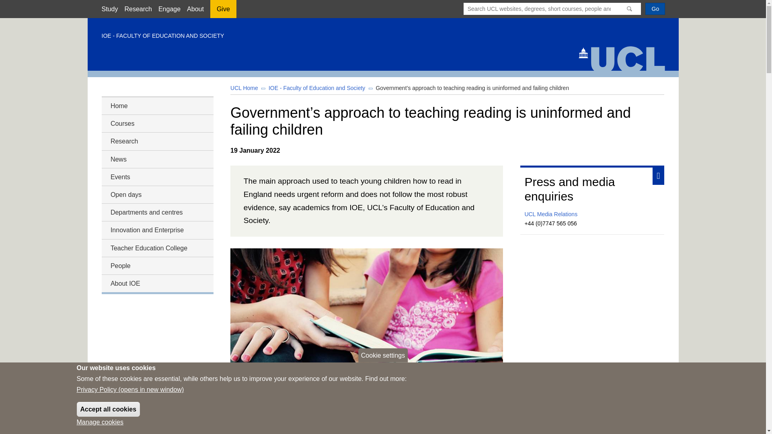  Describe the element at coordinates (138, 9) in the screenshot. I see `Research` at that location.